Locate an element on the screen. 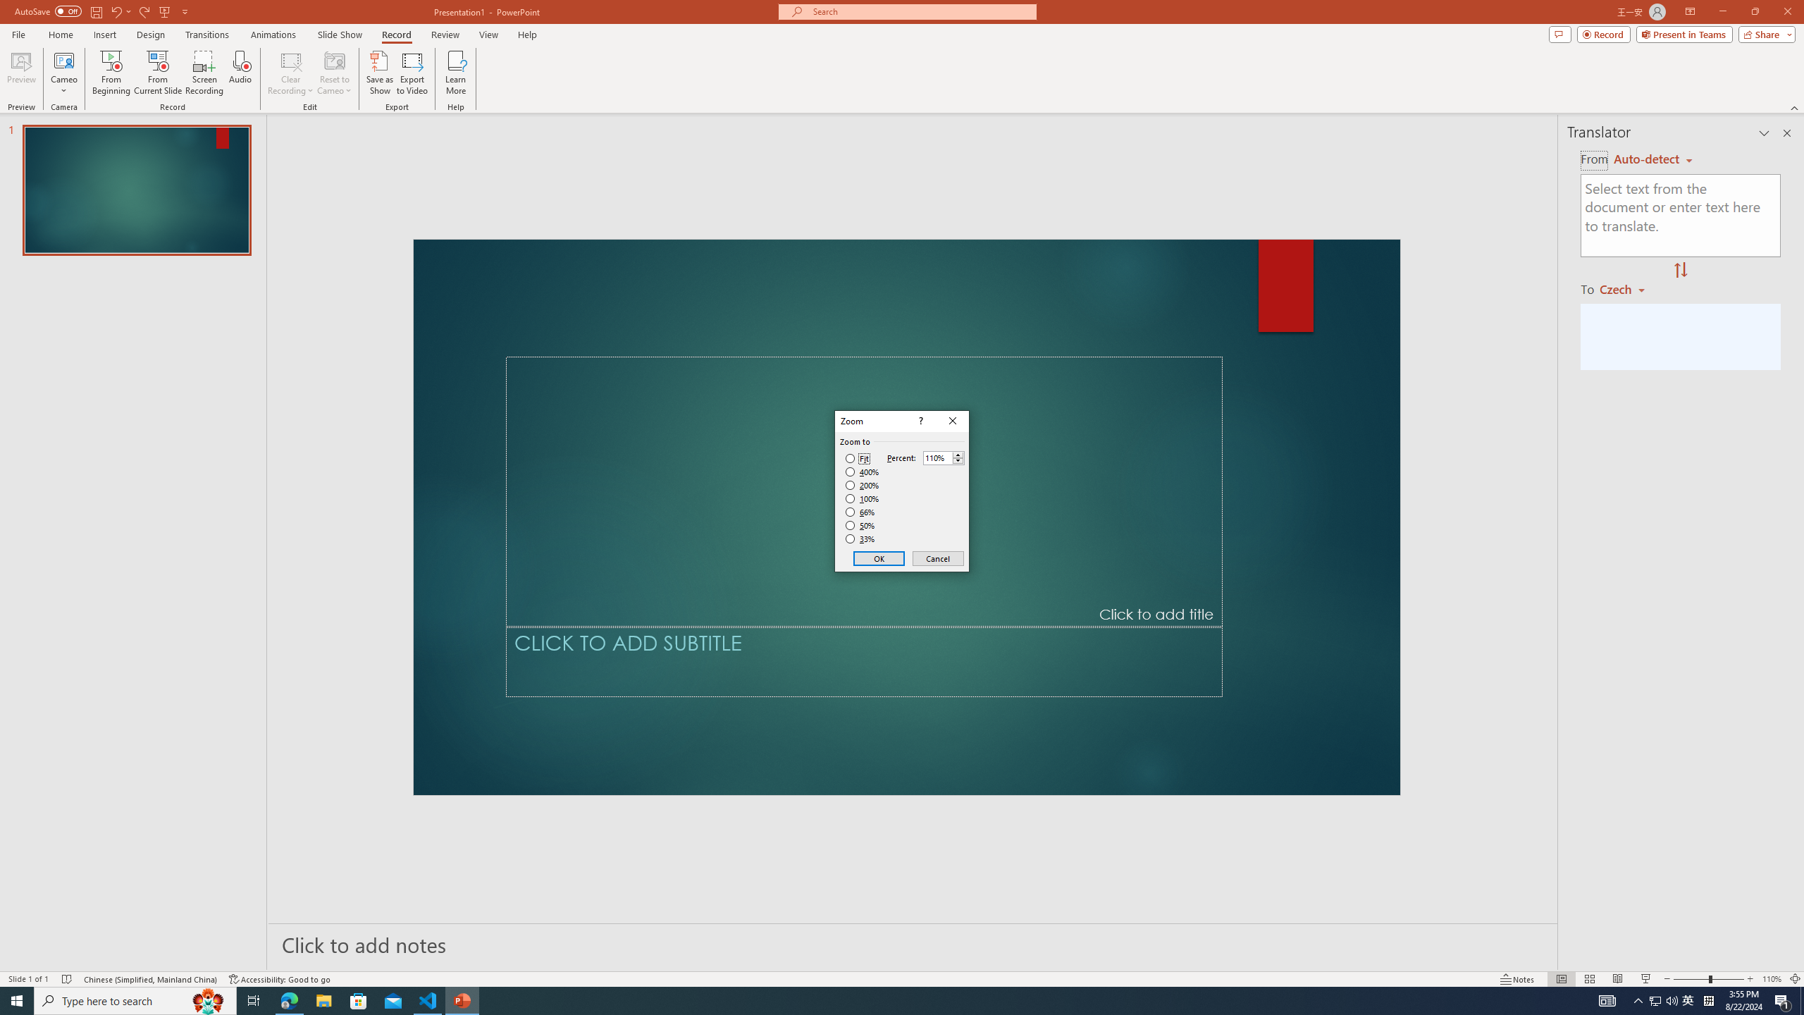  OK is located at coordinates (879, 558).